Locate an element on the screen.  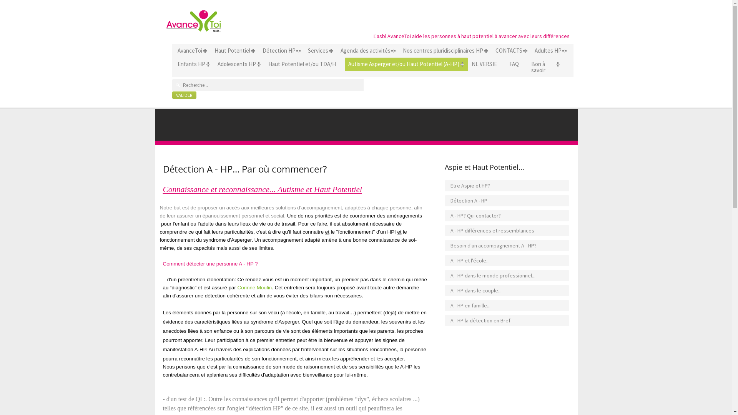
A - HP en famille... is located at coordinates (507, 306).